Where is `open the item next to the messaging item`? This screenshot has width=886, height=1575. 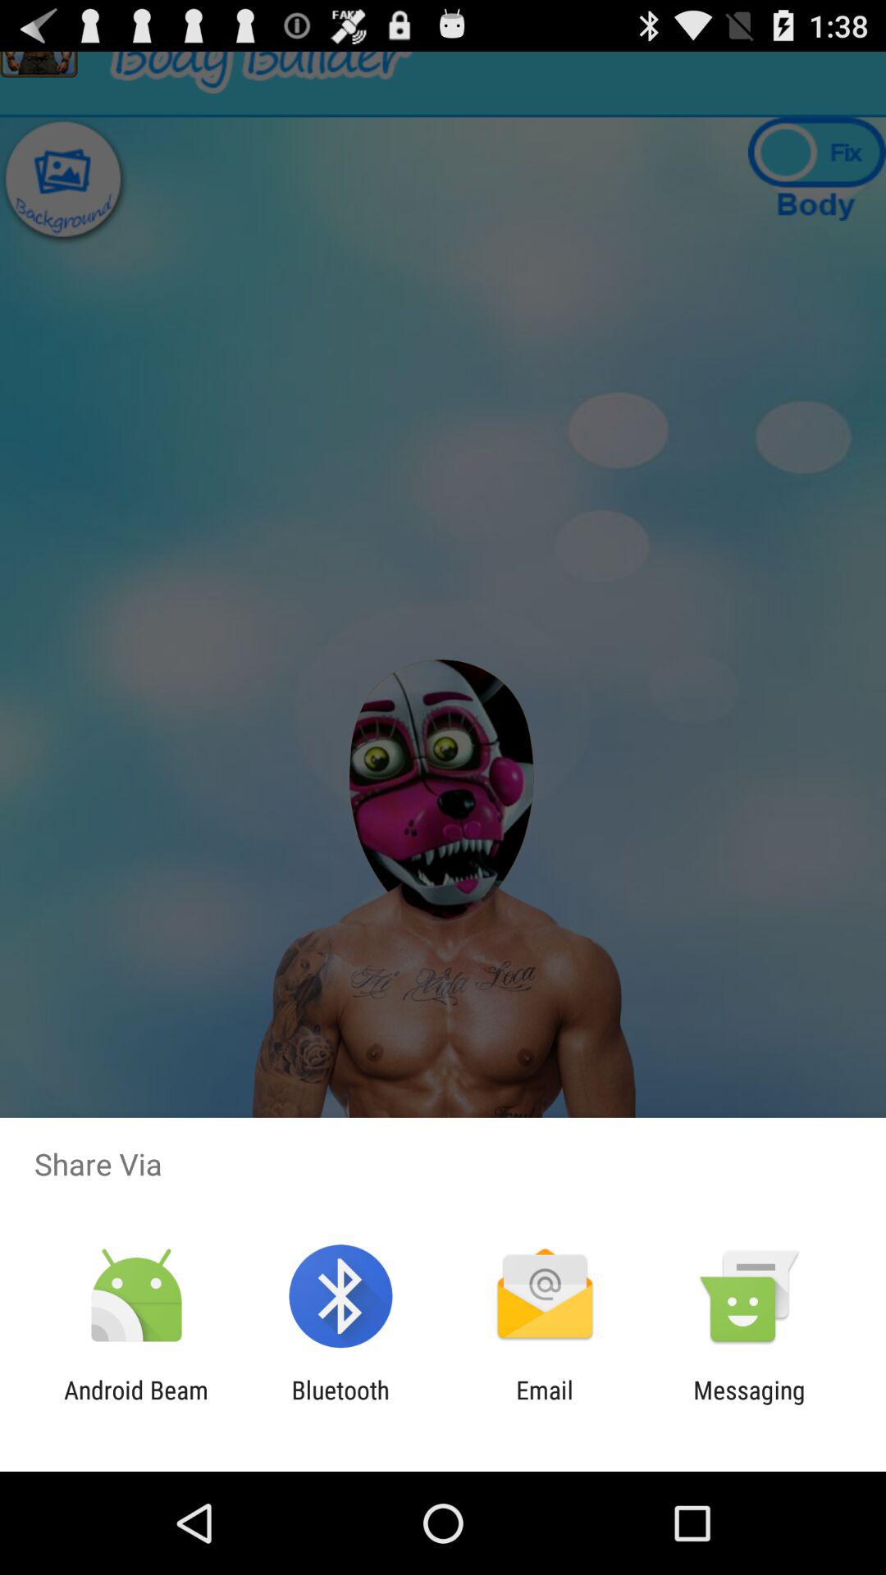 open the item next to the messaging item is located at coordinates (545, 1404).